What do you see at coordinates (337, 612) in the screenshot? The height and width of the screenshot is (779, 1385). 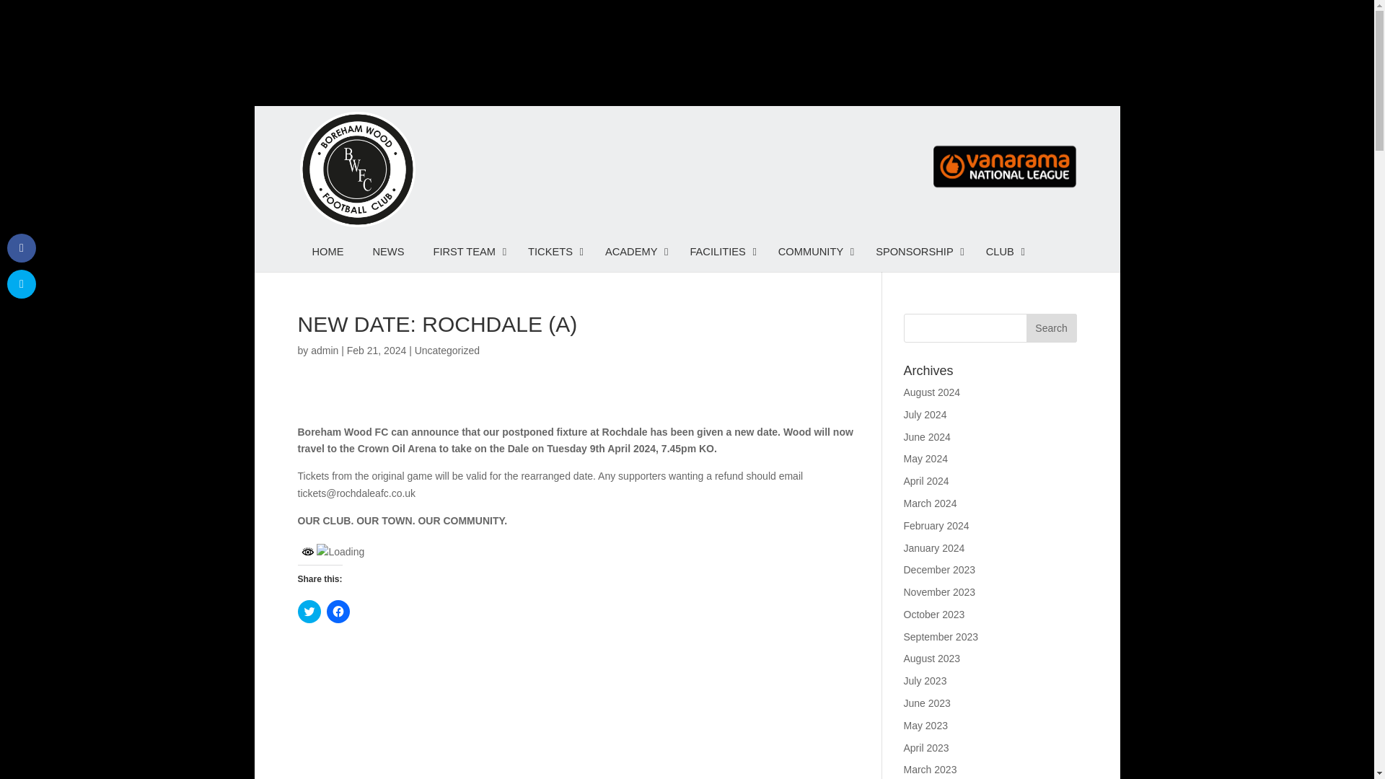 I see `Click to share on Facebook` at bounding box center [337, 612].